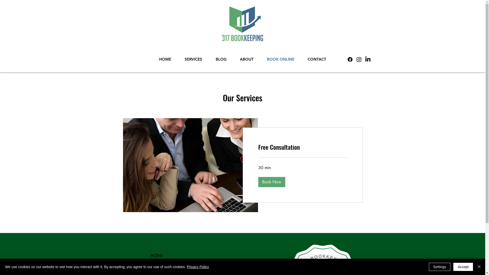 The height and width of the screenshot is (275, 489). I want to click on SERVICES, so click(168, 265).